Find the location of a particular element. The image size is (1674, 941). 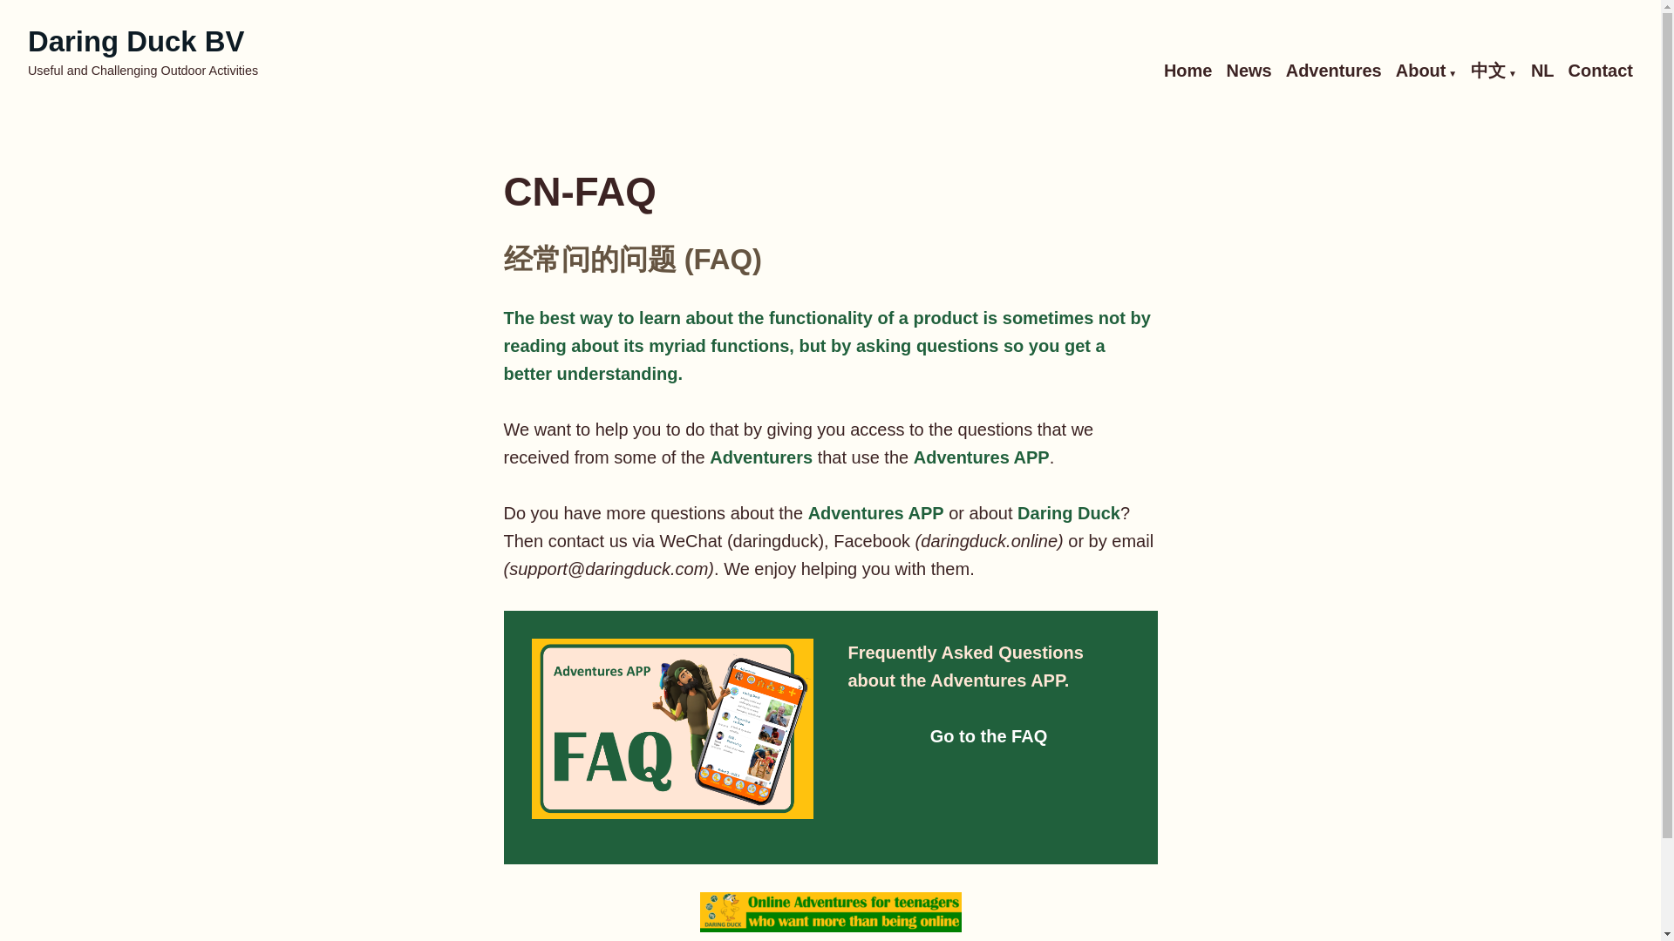

Home is located at coordinates (1187, 71).